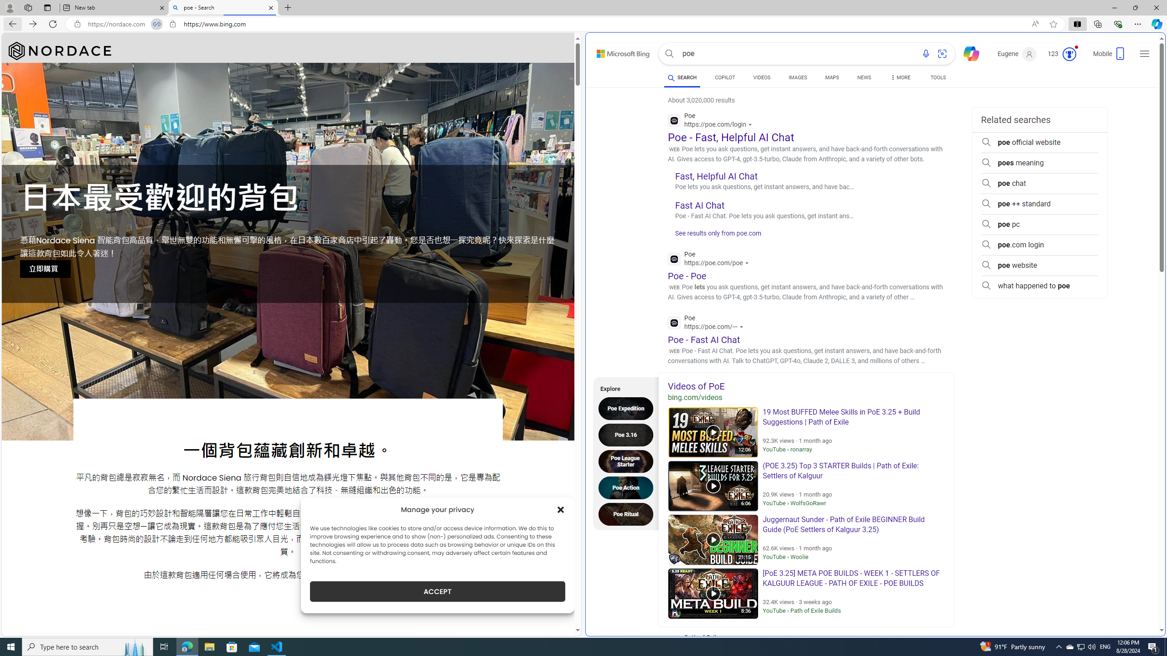  I want to click on MORE, so click(900, 79).